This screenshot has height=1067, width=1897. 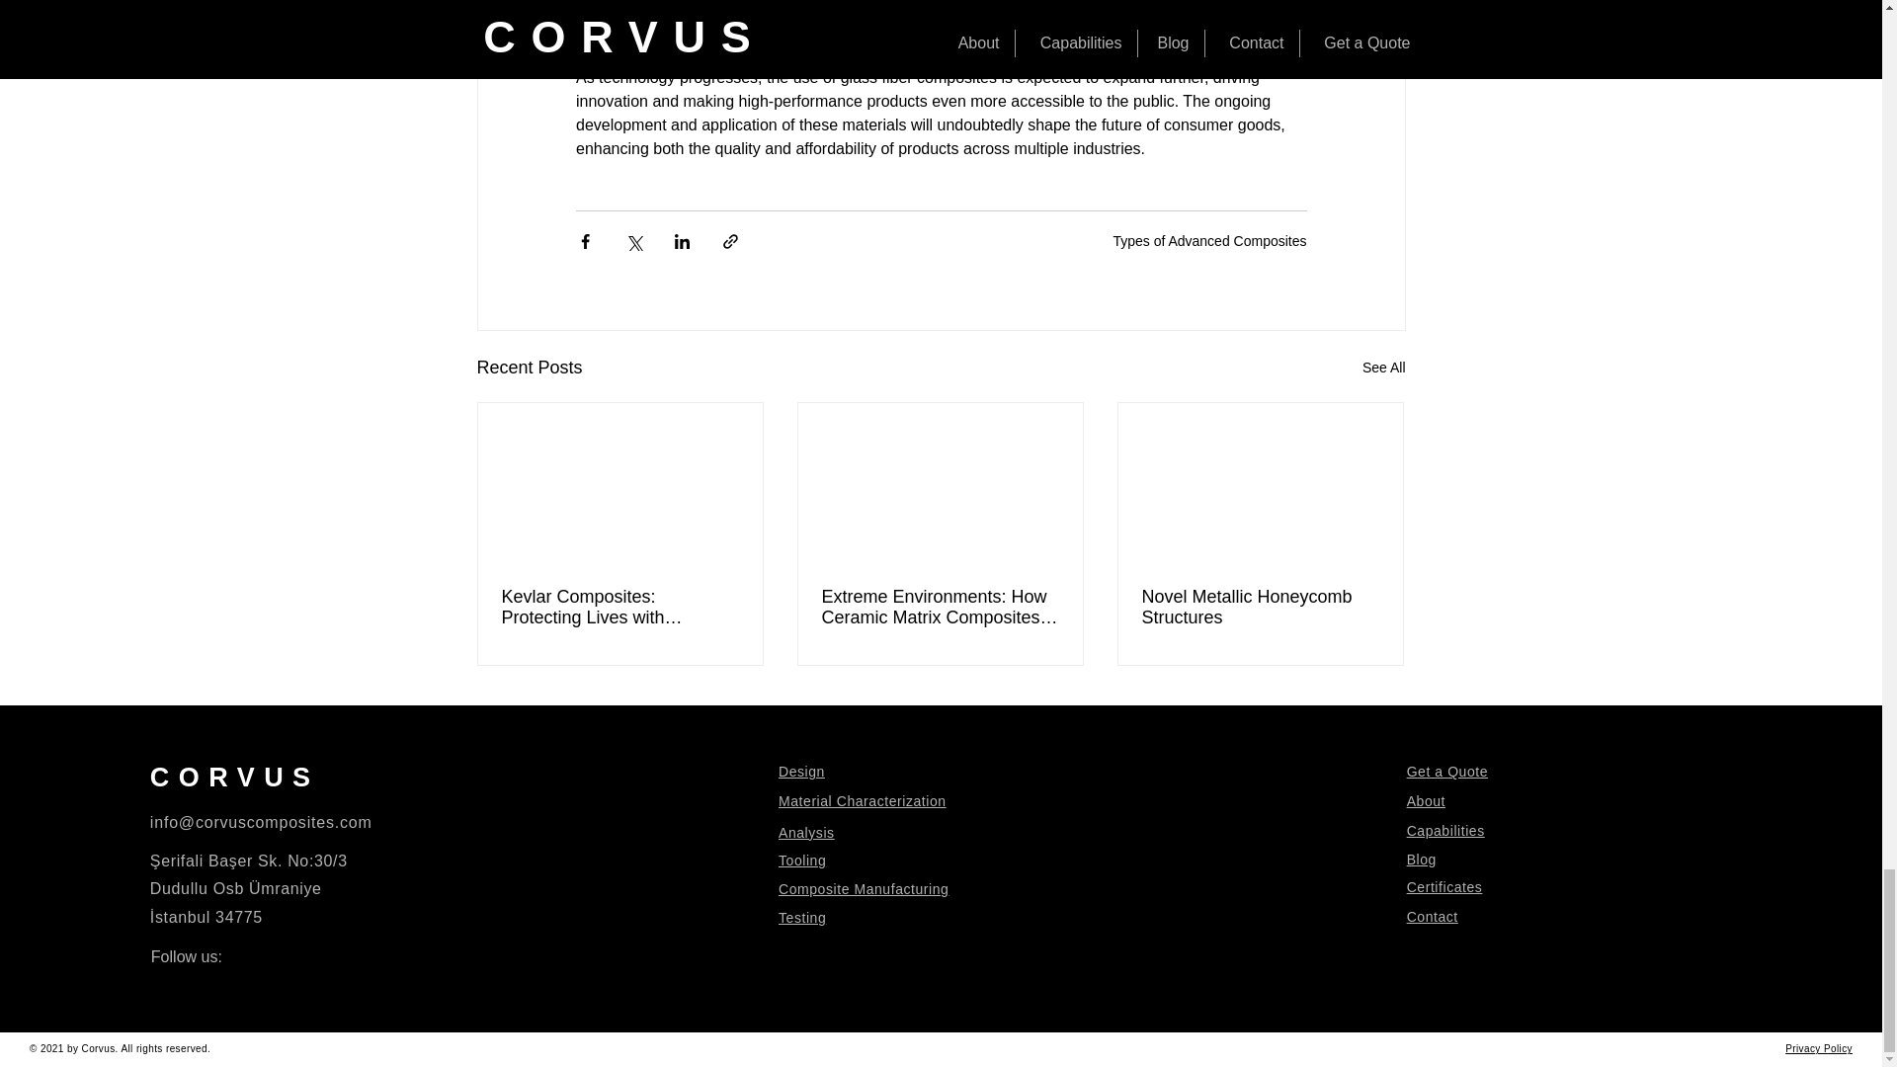 I want to click on Types of Advanced Composites, so click(x=1209, y=241).